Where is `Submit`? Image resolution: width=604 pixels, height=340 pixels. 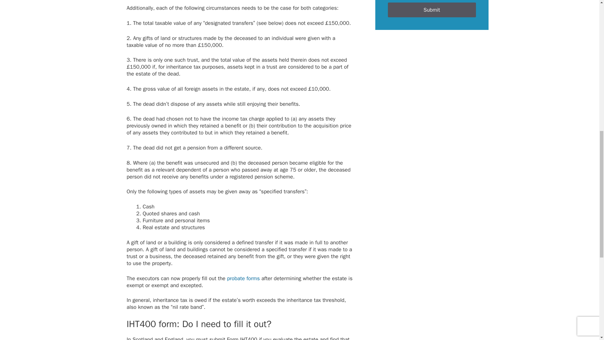 Submit is located at coordinates (432, 10).